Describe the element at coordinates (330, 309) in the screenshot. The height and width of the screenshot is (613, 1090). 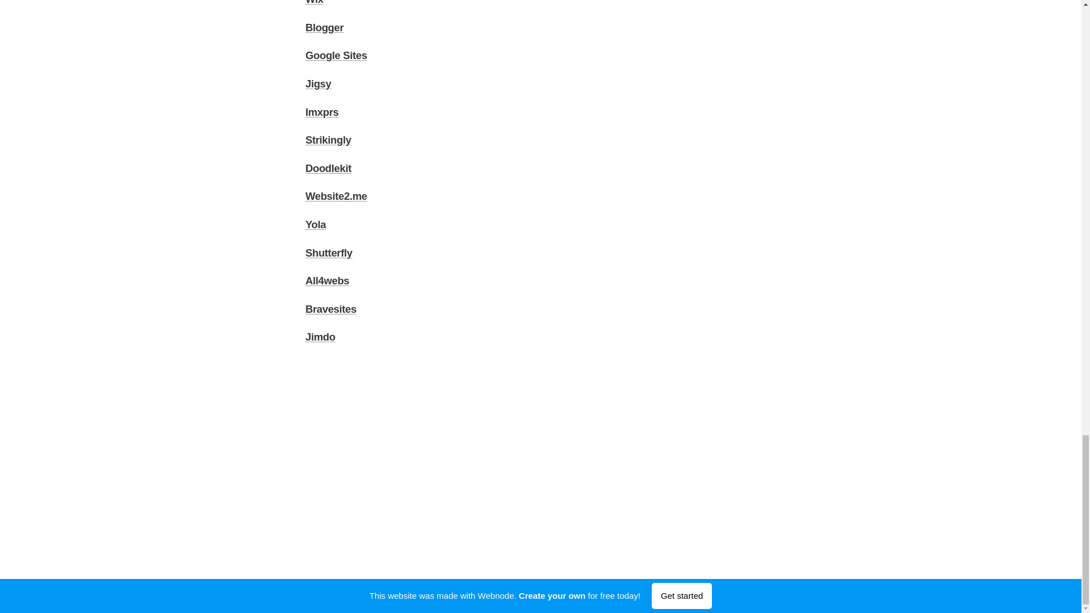
I see `Bravesites` at that location.